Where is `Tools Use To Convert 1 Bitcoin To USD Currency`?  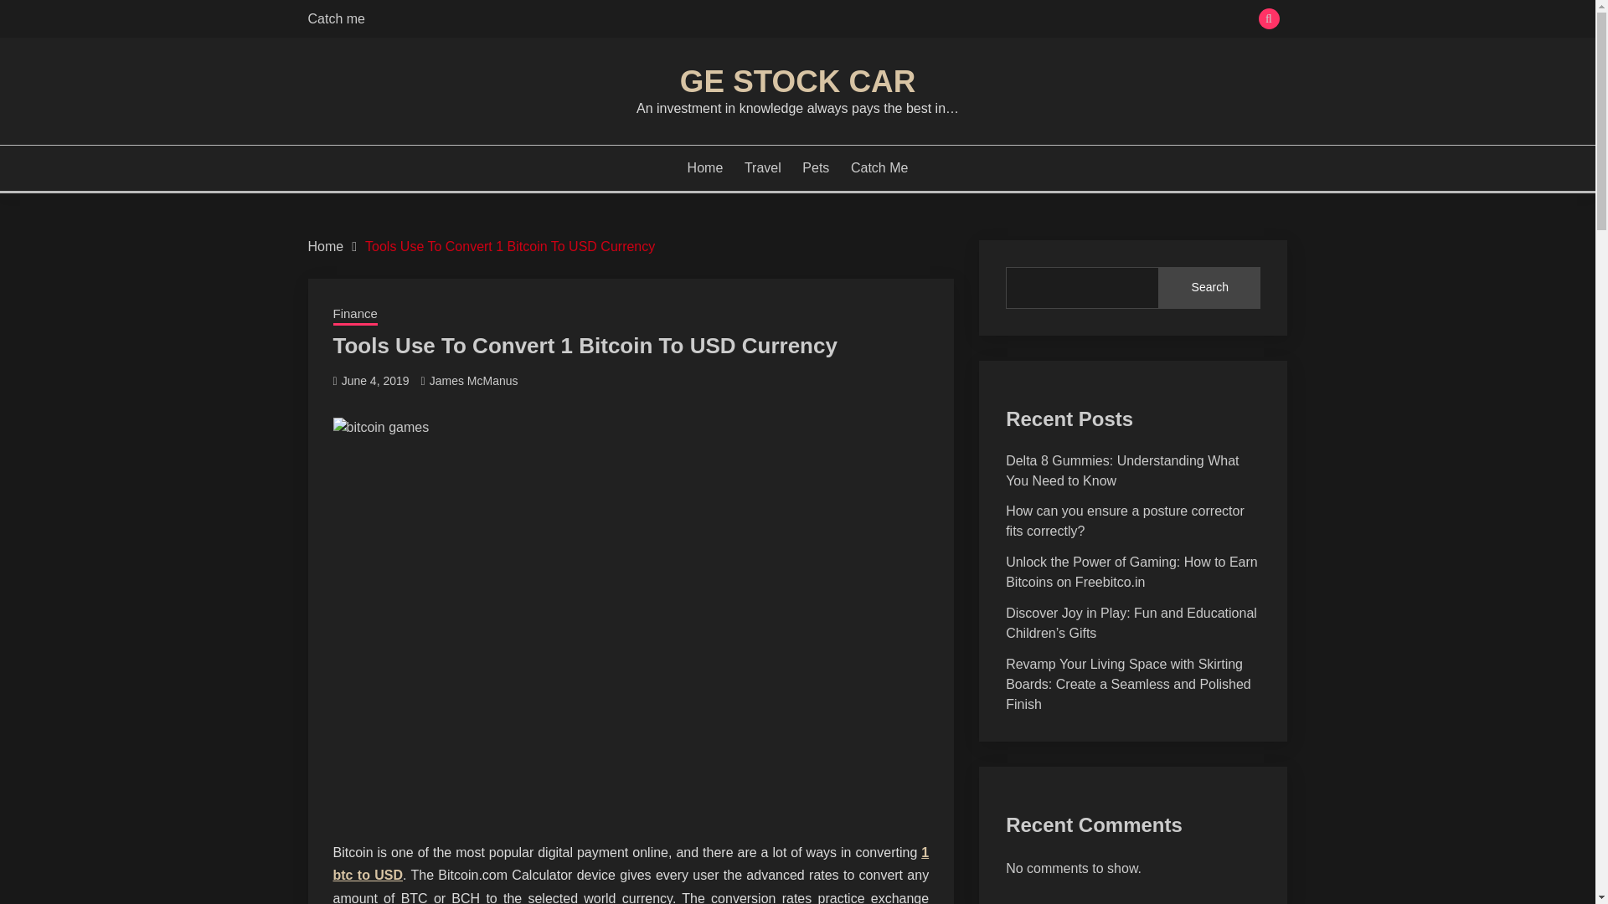 Tools Use To Convert 1 Bitcoin To USD Currency is located at coordinates (509, 246).